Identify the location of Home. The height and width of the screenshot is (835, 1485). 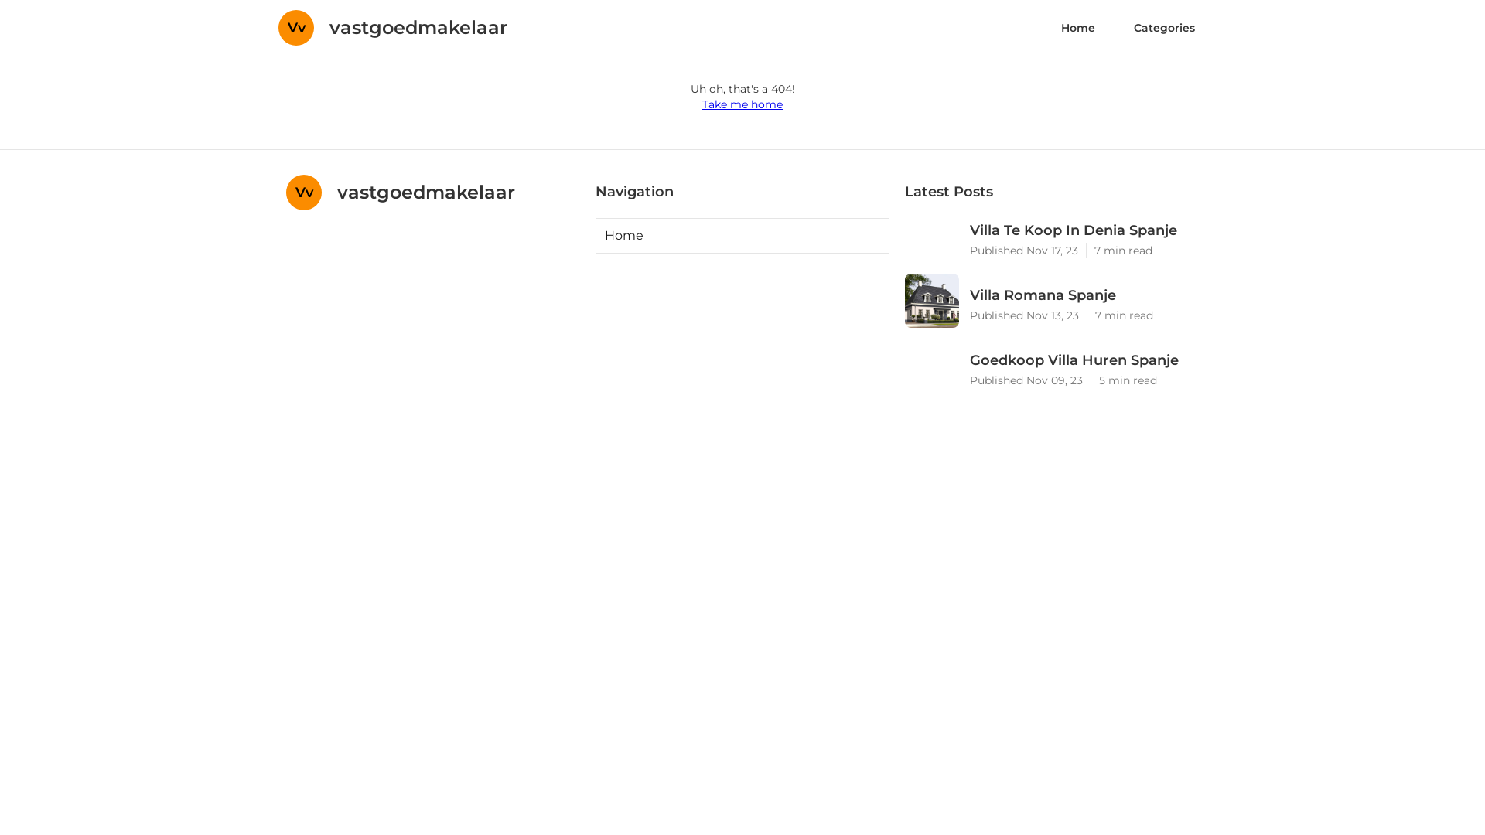
(1078, 28).